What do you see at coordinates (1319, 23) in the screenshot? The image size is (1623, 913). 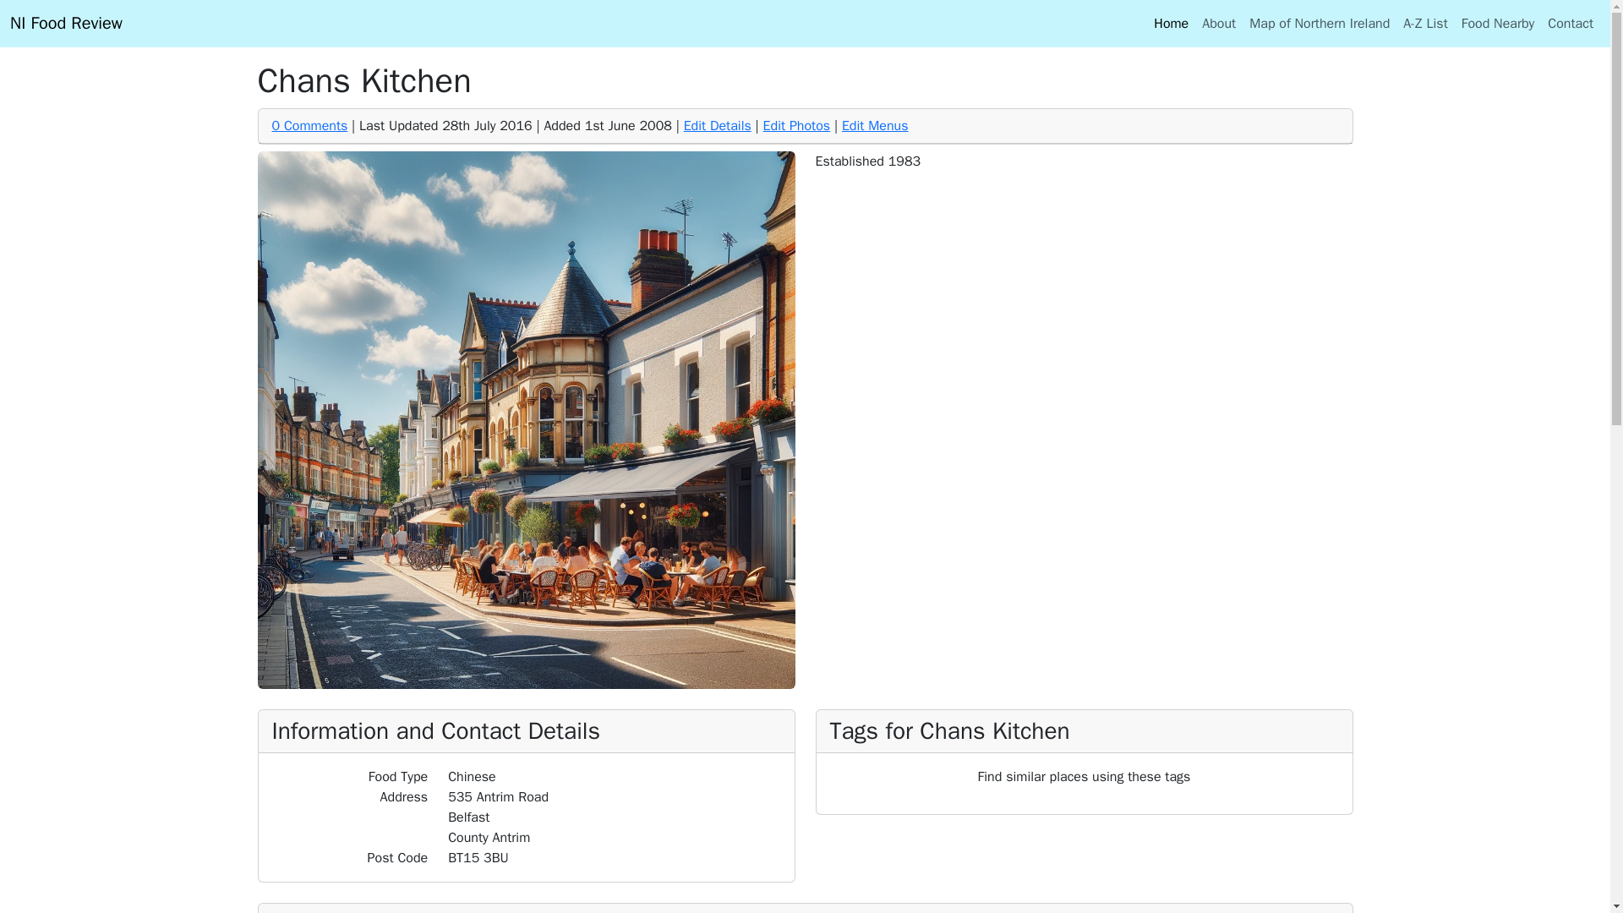 I see `Map of Northern Ireland` at bounding box center [1319, 23].